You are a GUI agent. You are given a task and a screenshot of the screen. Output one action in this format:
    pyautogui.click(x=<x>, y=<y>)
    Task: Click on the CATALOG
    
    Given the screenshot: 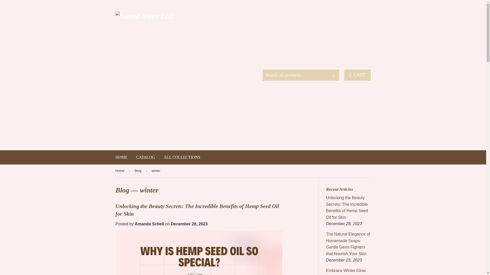 What is the action you would take?
    pyautogui.click(x=145, y=157)
    